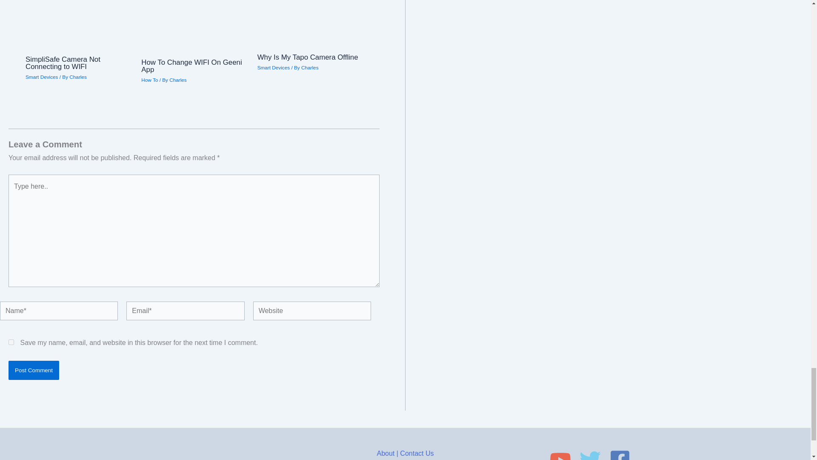 The image size is (817, 460). Describe the element at coordinates (178, 80) in the screenshot. I see `Charles` at that location.